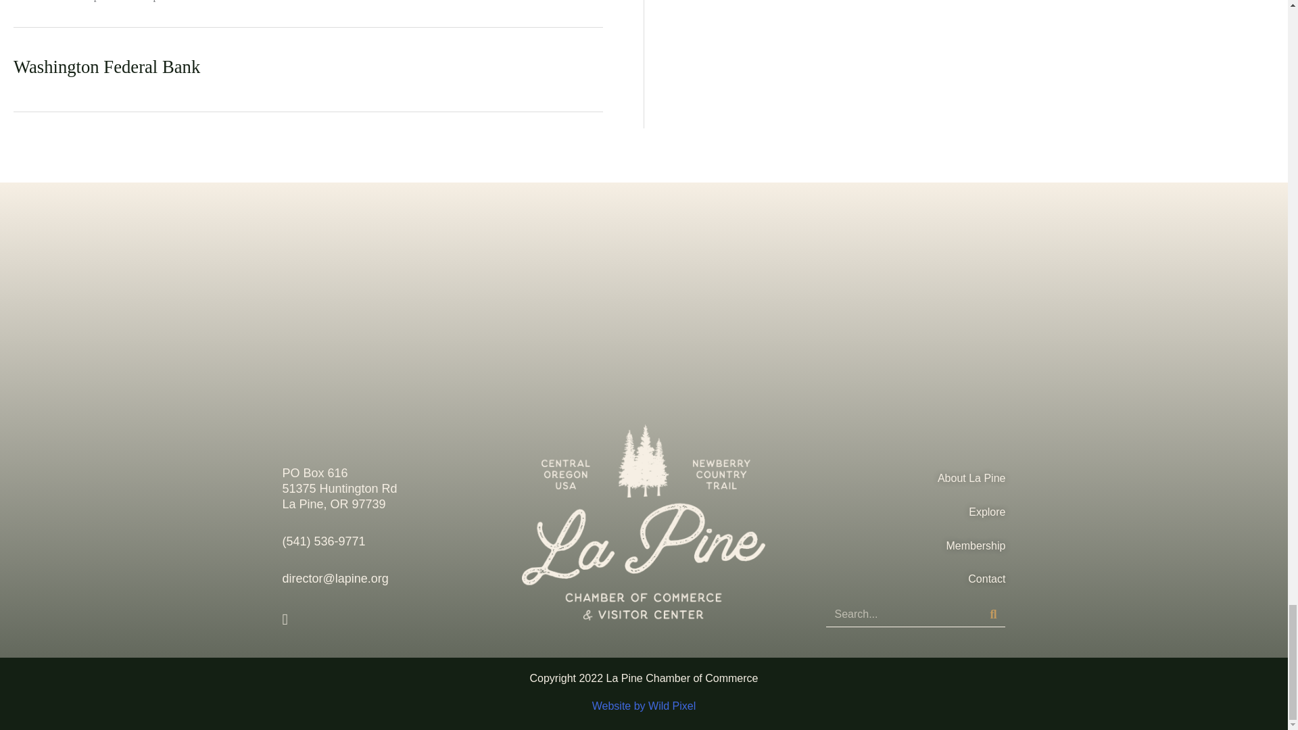  I want to click on glucotrust side effects, so click(235, 695).